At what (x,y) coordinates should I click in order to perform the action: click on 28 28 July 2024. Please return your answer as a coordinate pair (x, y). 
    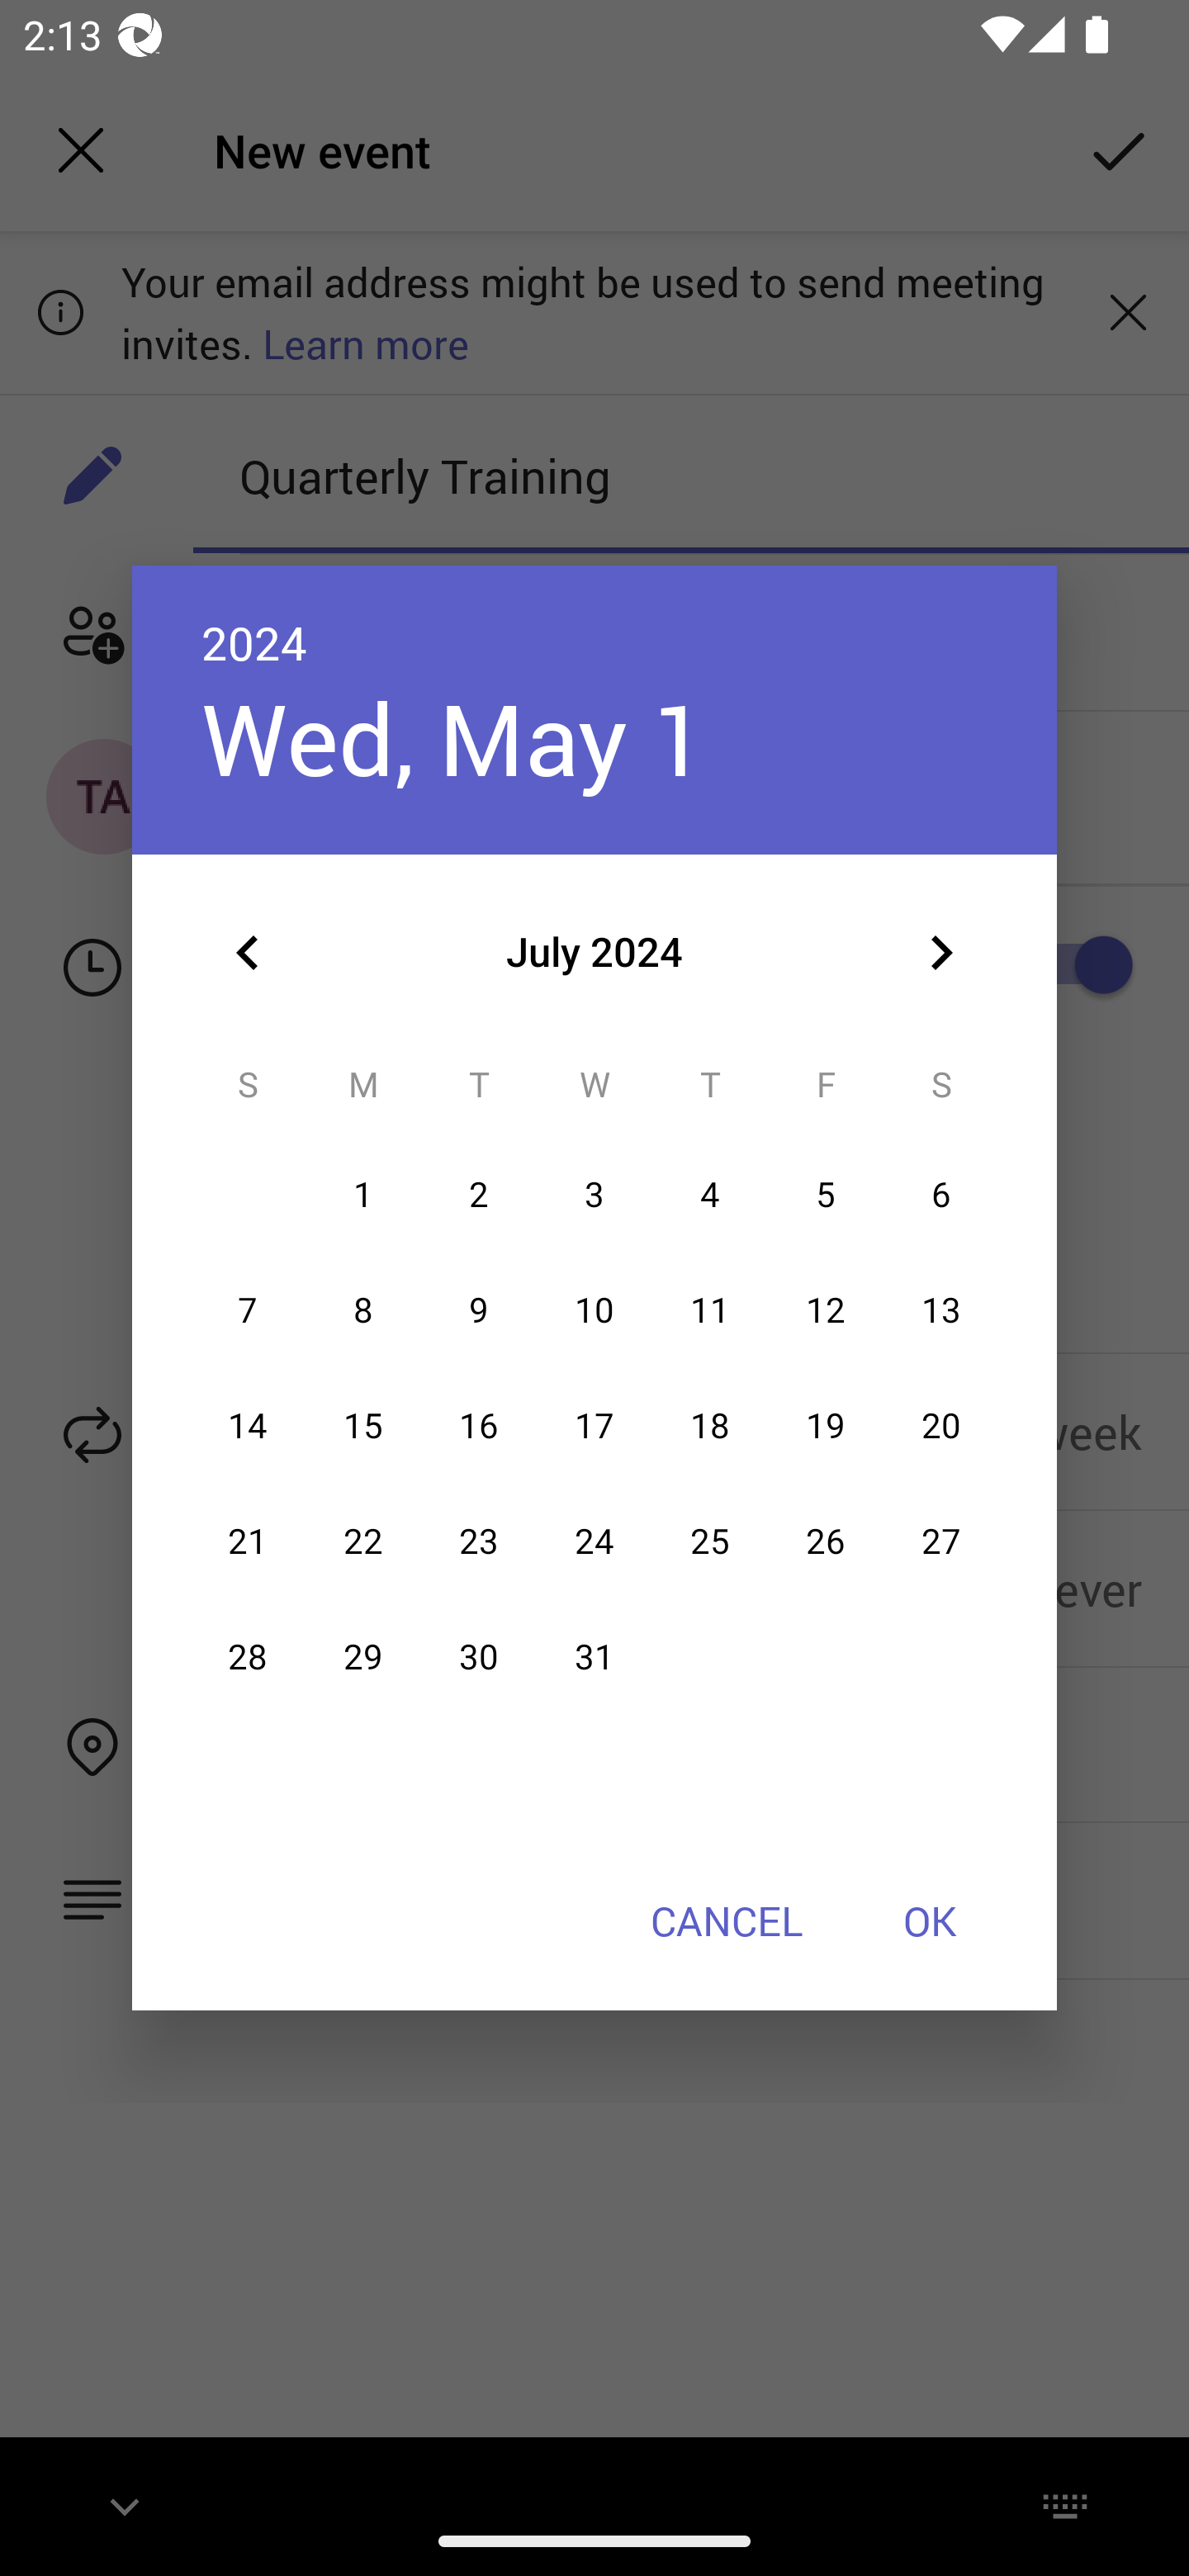
    Looking at the image, I should click on (248, 1657).